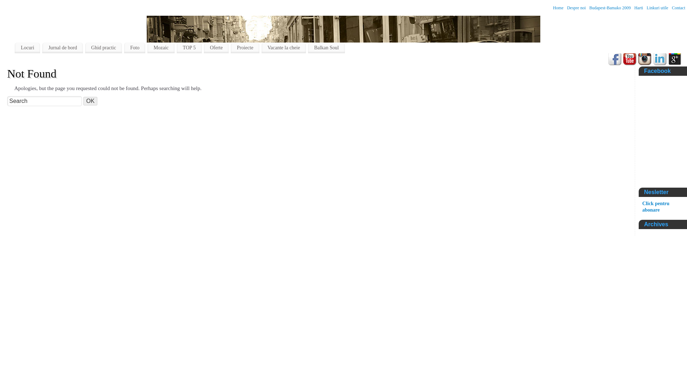 The height and width of the screenshot is (386, 687). Describe the element at coordinates (104, 48) in the screenshot. I see `Ghid practic` at that location.